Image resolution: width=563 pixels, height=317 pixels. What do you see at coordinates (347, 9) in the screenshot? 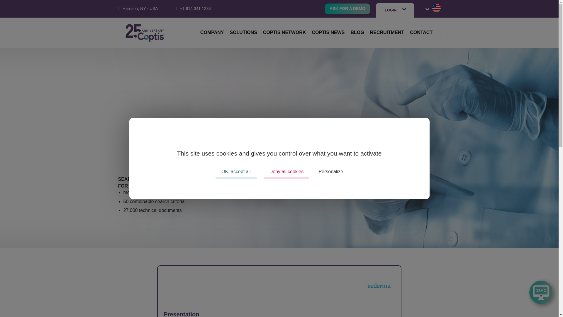
I see `ASK FOR A DEMO` at bounding box center [347, 9].